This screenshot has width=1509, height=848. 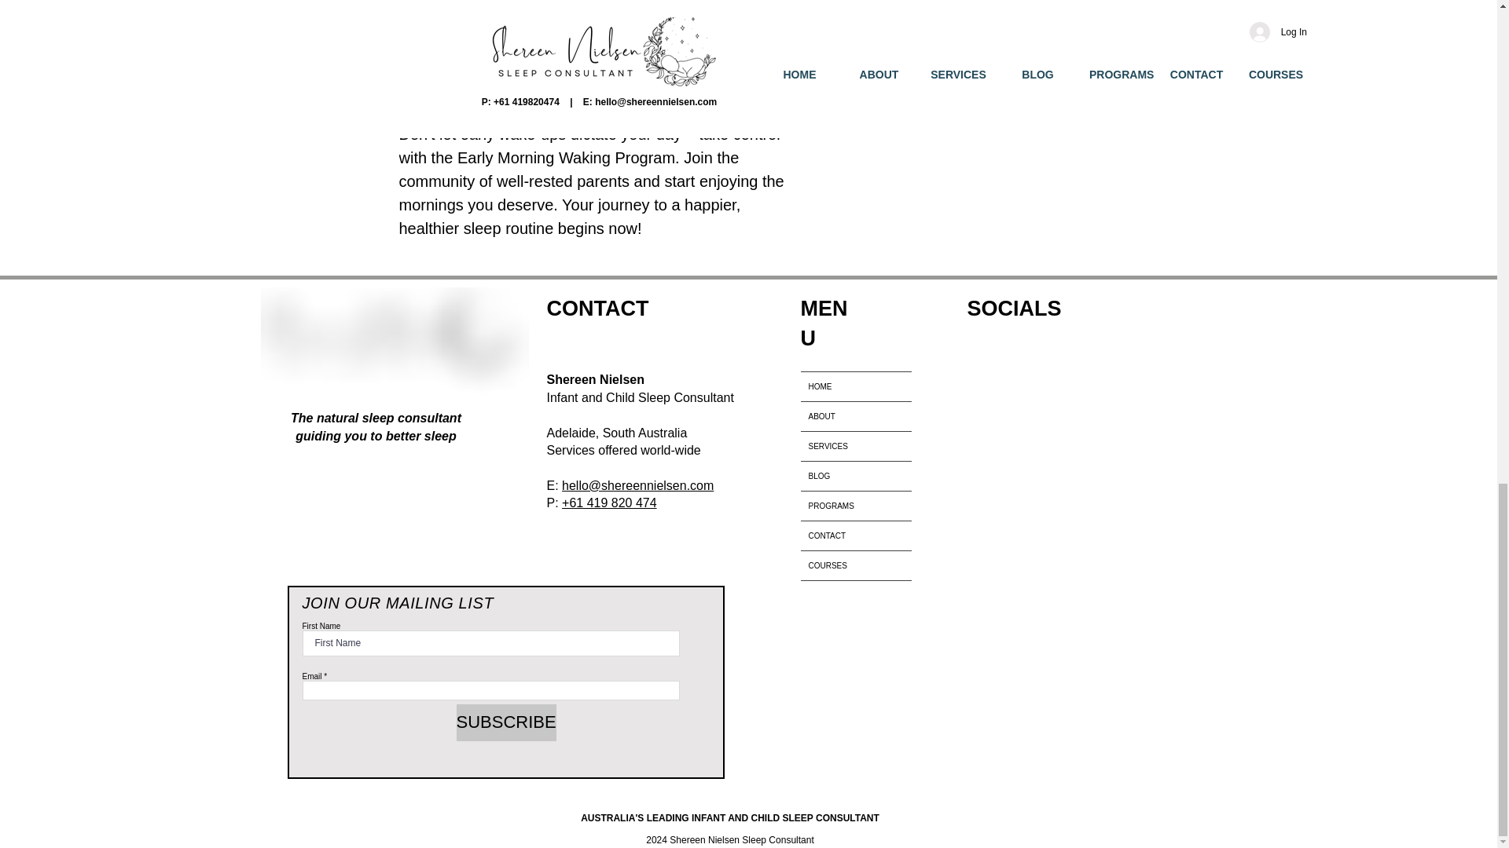 I want to click on SERVICES, so click(x=855, y=446).